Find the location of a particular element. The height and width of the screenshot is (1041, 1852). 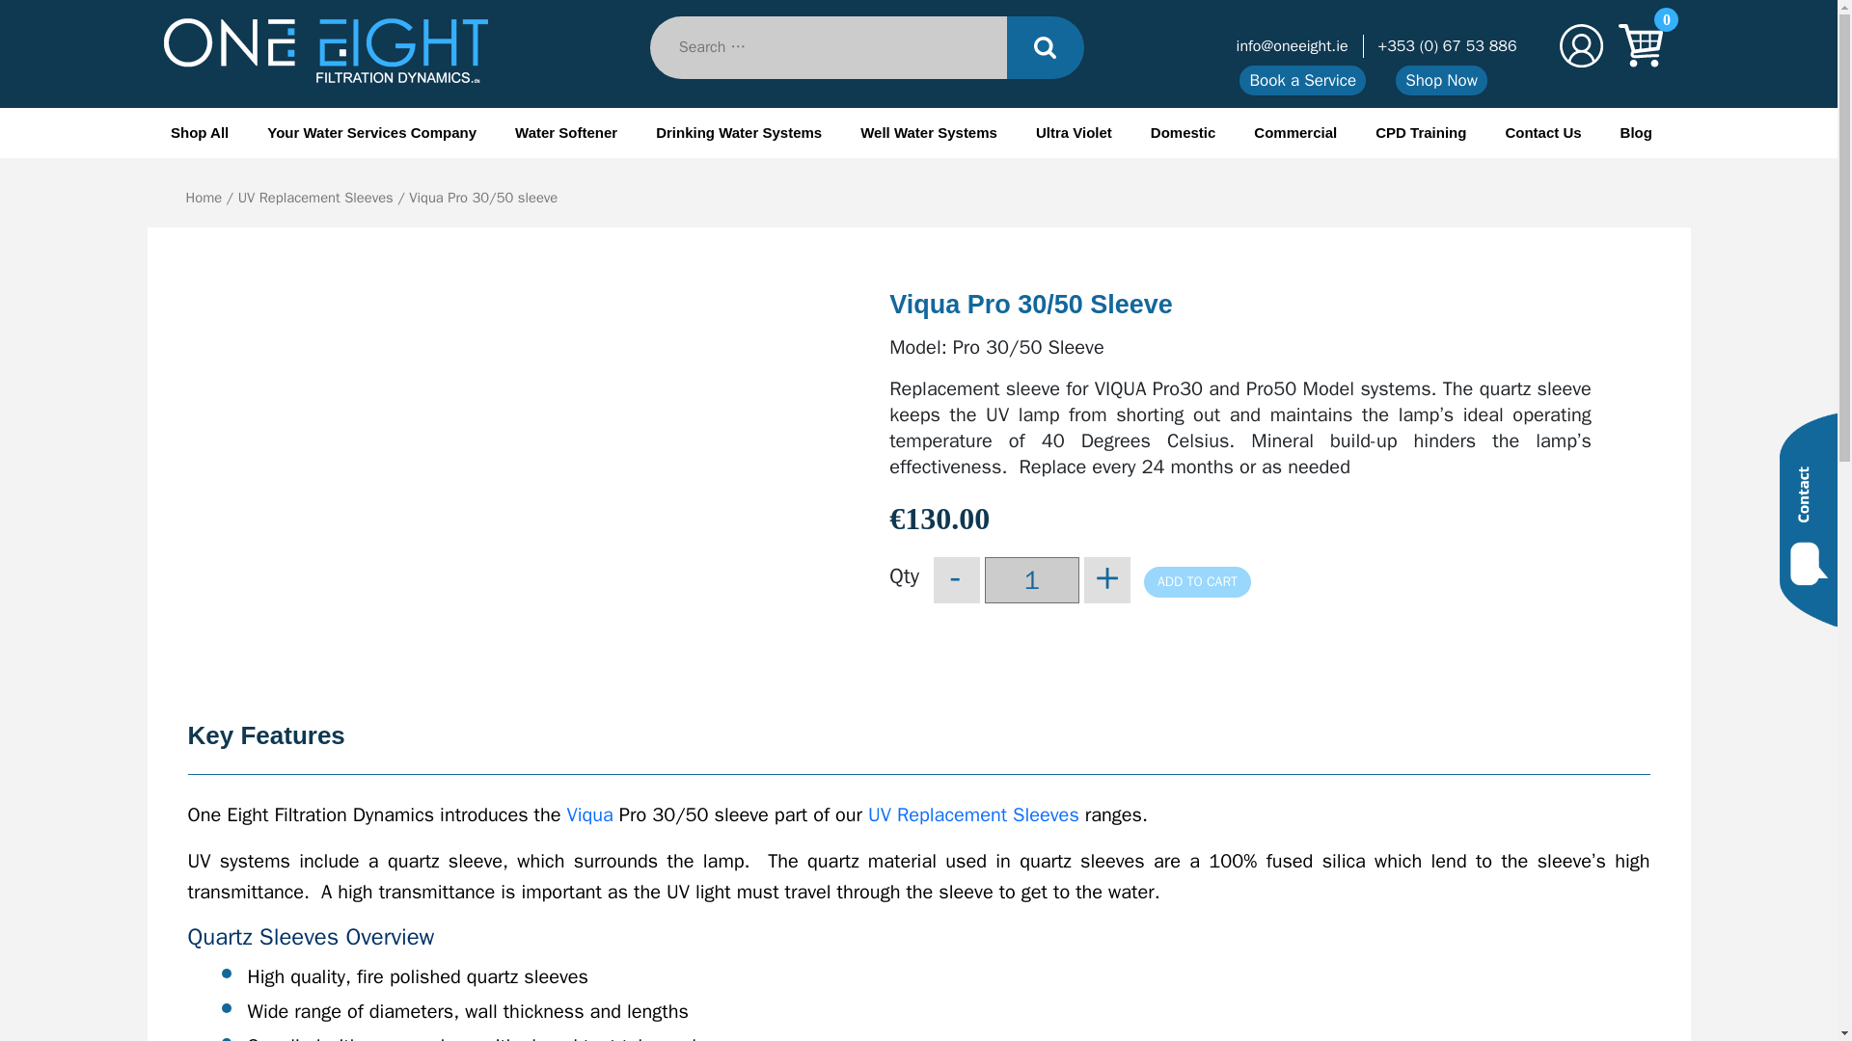

One Eight Filtration Dynamics is located at coordinates (257, 108).